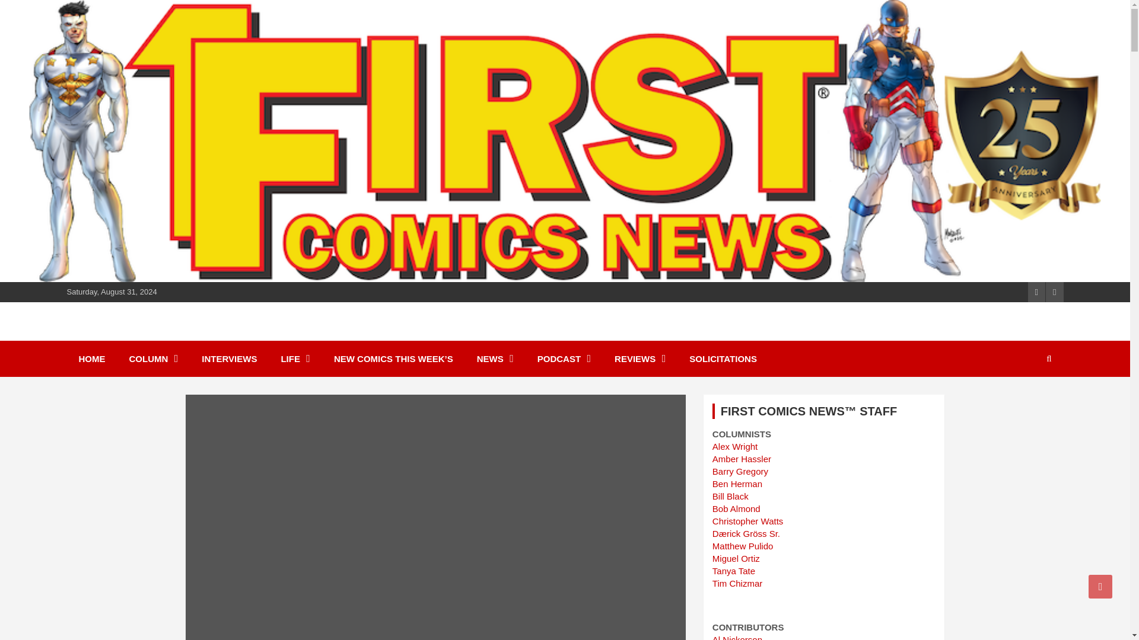  What do you see at coordinates (1100, 586) in the screenshot?
I see `Go to Top` at bounding box center [1100, 586].